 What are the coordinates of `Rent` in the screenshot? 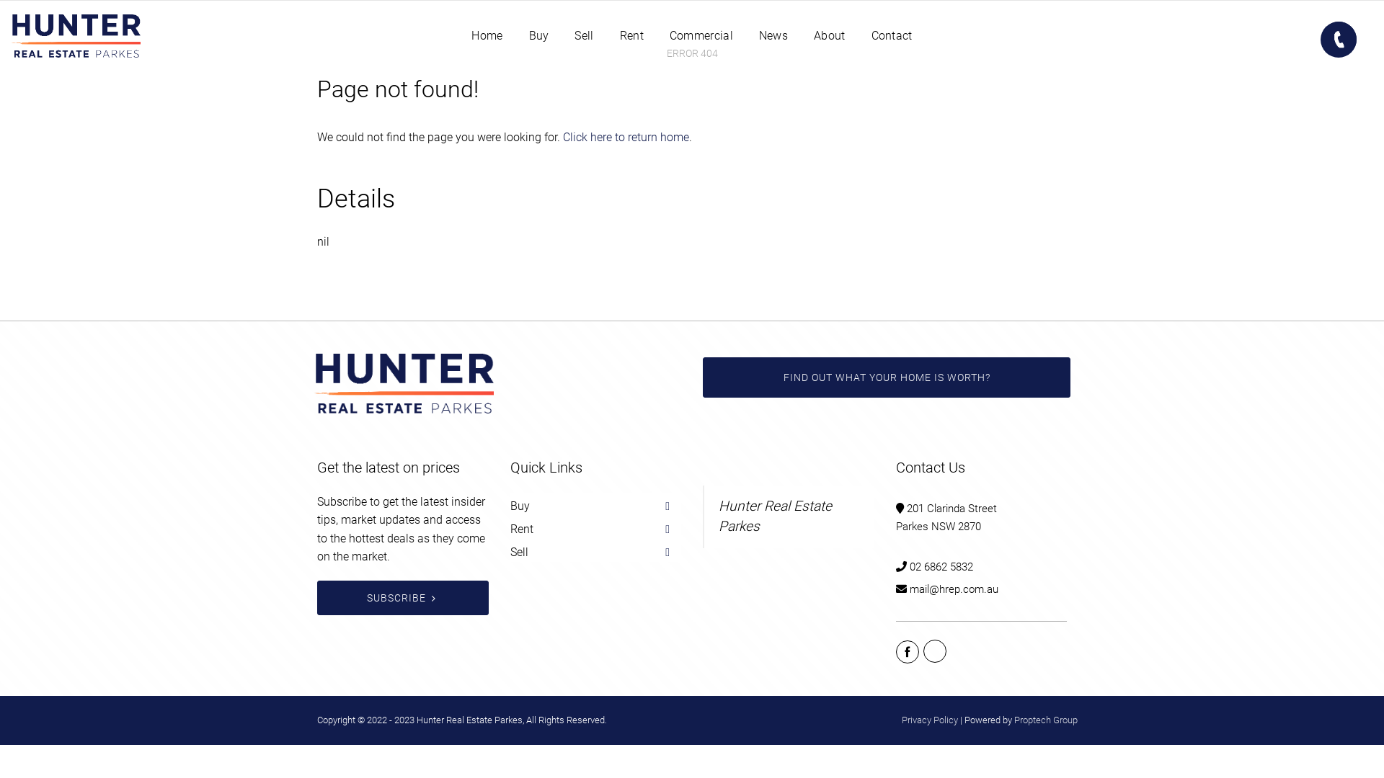 It's located at (631, 36).